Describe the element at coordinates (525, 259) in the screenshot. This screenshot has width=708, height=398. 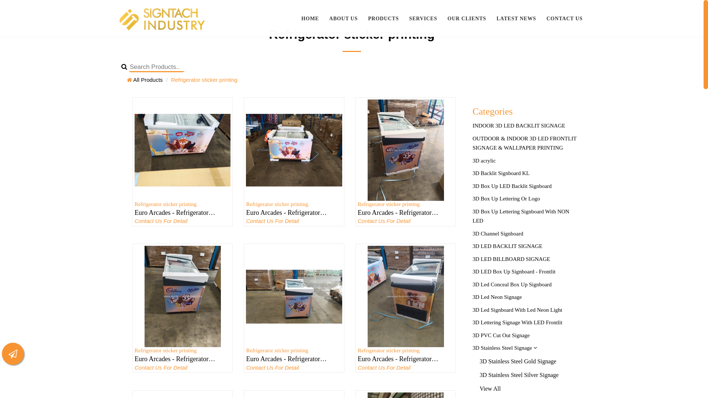
I see `3D LED BILLBOARD SIGNAGE` at that location.